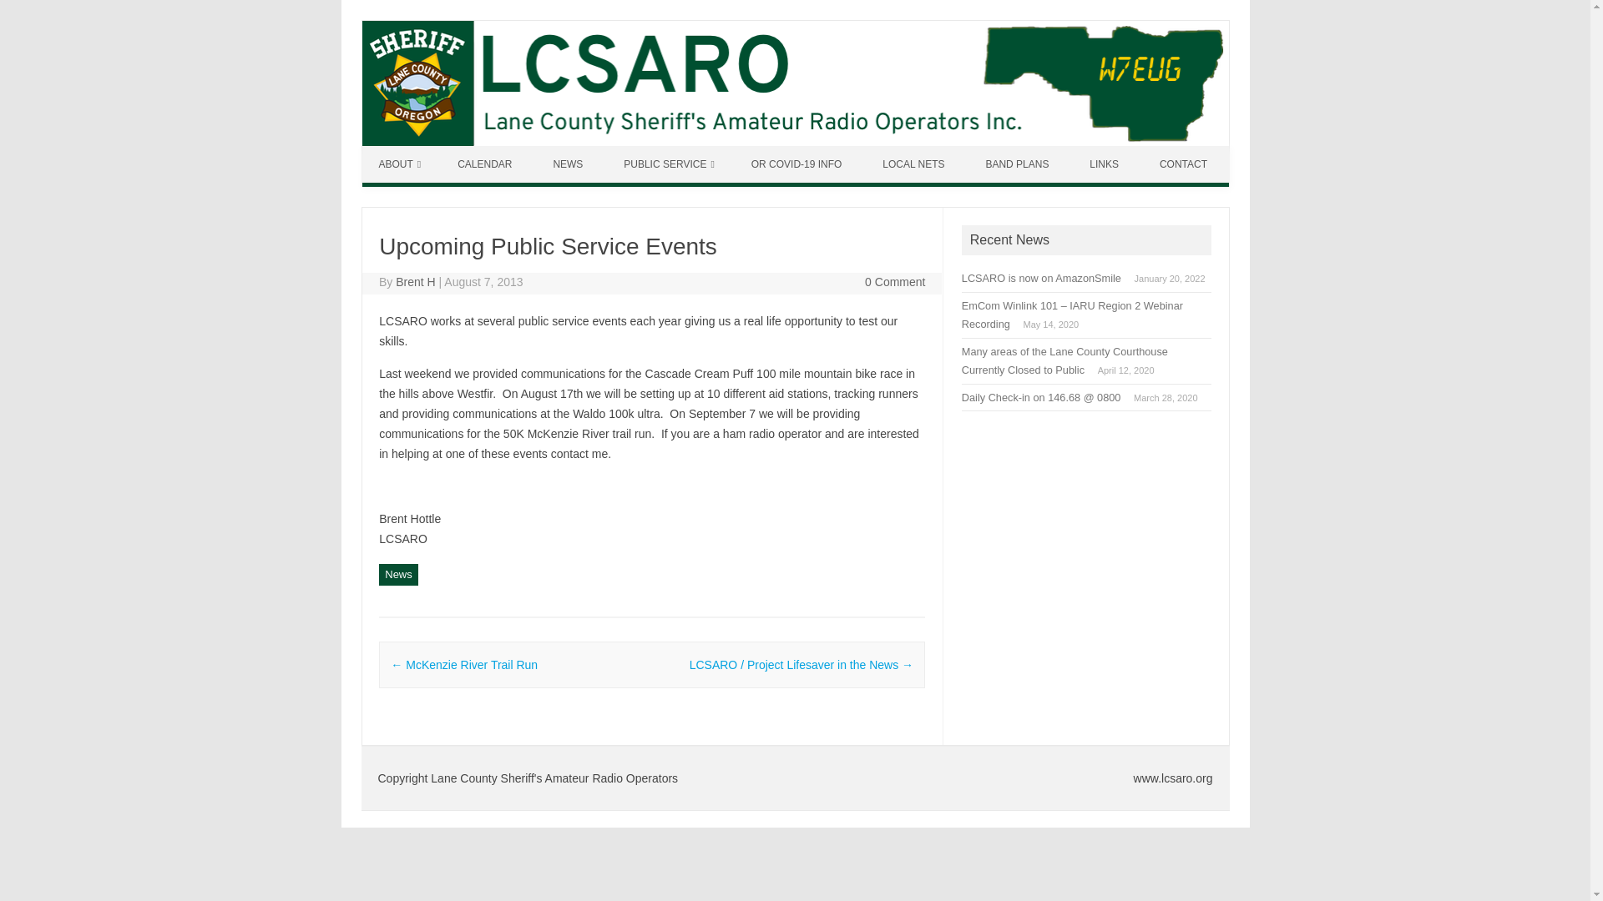  Describe the element at coordinates (1041, 279) in the screenshot. I see `LCSARO is now on AmazonSmile` at that location.